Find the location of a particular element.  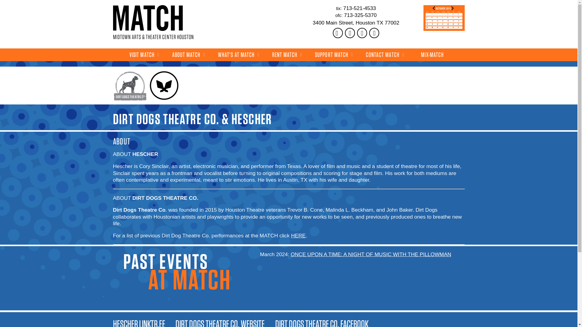

WHAT'S AT MATCH is located at coordinates (239, 54).